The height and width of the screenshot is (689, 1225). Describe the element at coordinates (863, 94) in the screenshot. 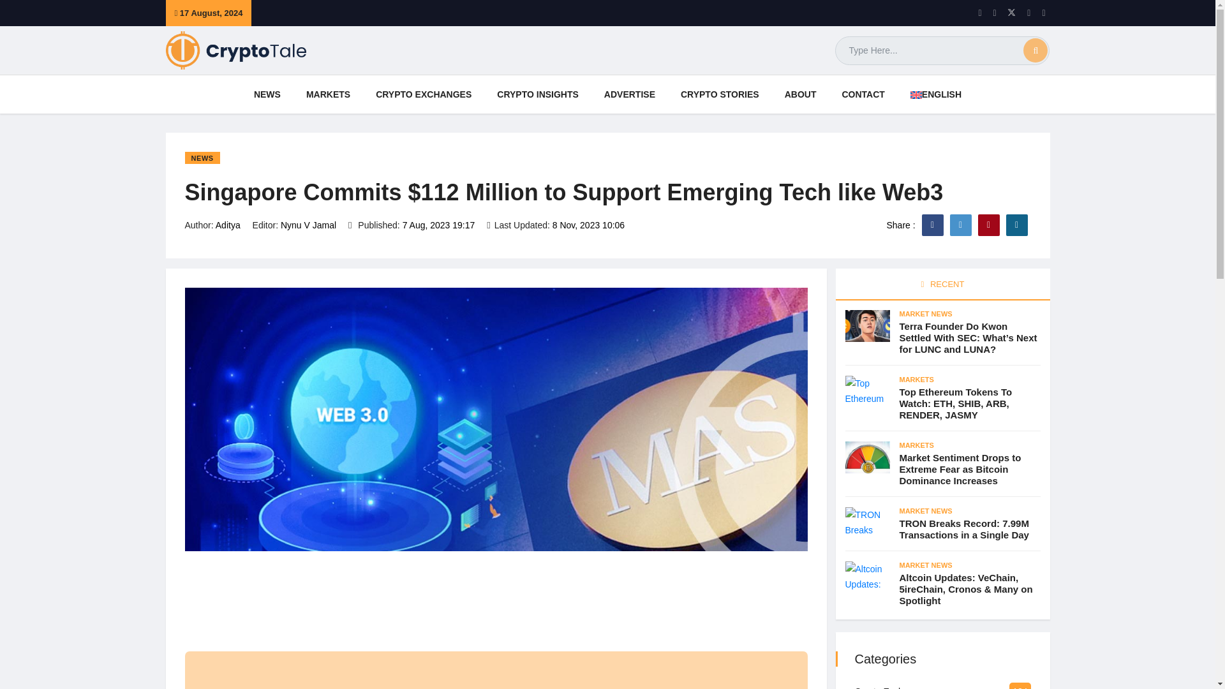

I see `CONTACT` at that location.